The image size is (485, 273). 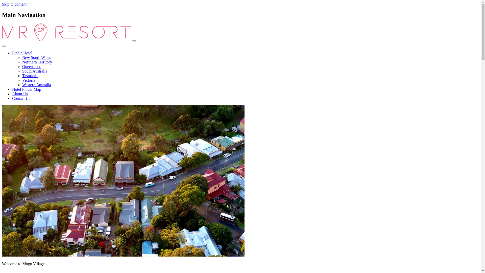 I want to click on Tasmania, so click(x=30, y=76).